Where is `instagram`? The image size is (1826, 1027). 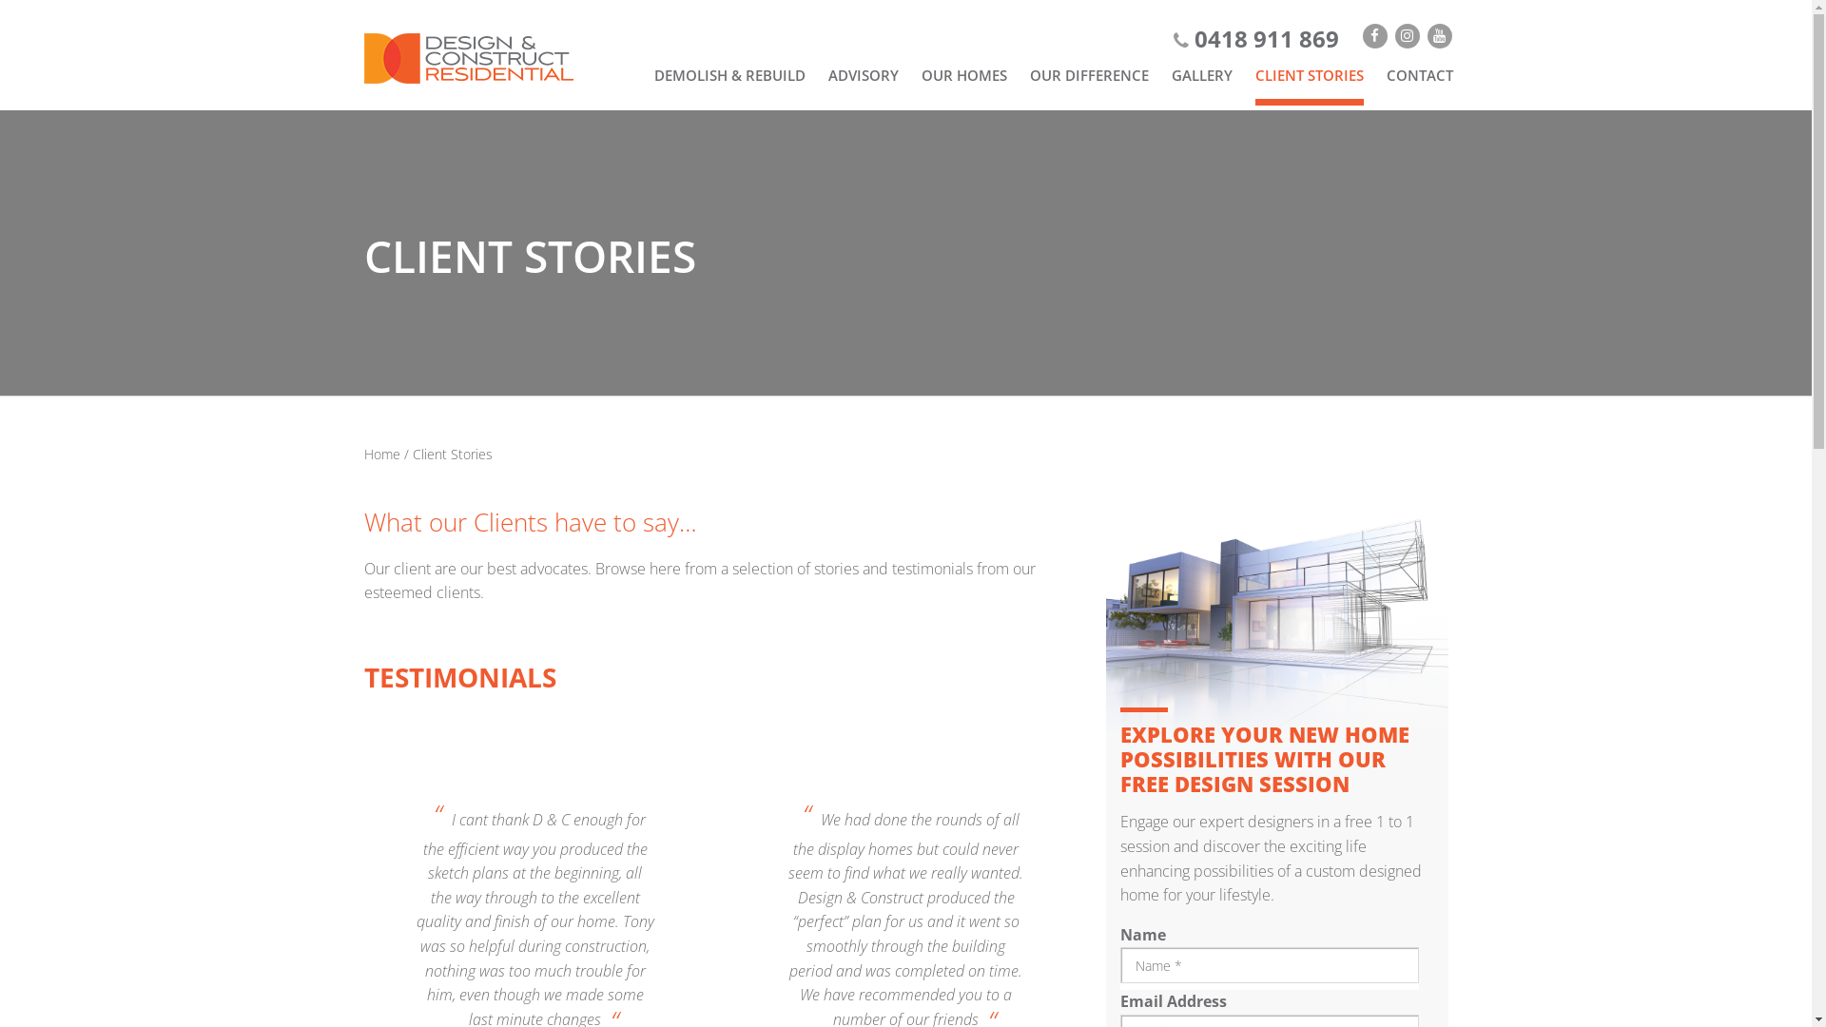 instagram is located at coordinates (1407, 36).